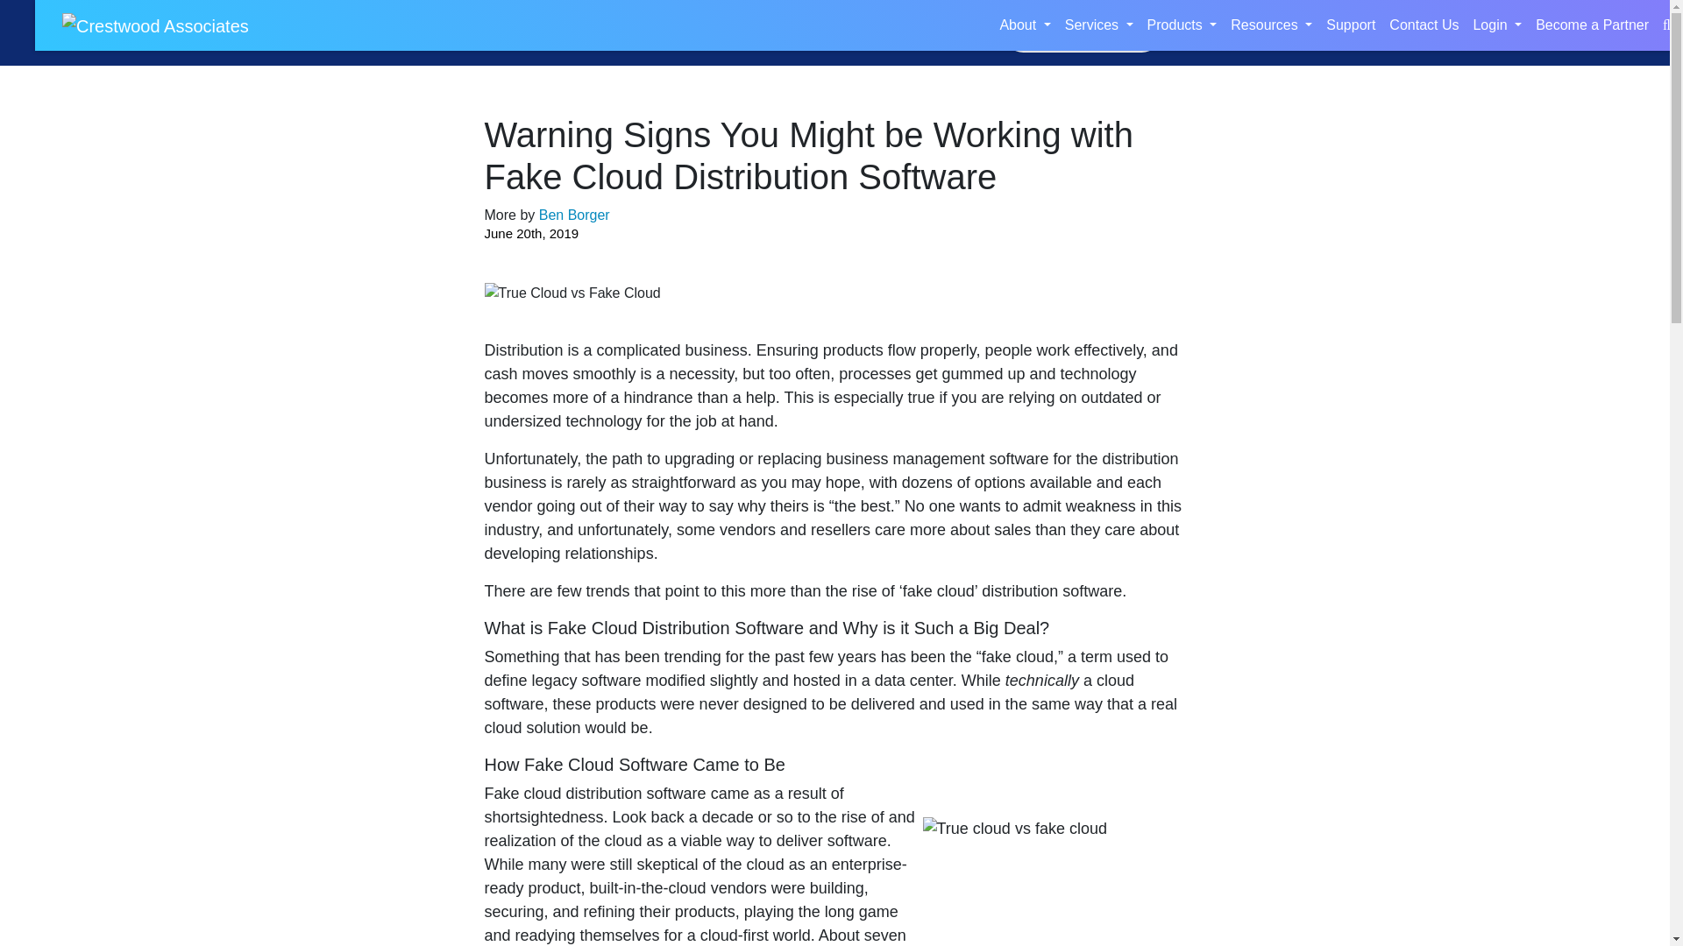 The height and width of the screenshot is (946, 1683). I want to click on About, so click(1024, 25).